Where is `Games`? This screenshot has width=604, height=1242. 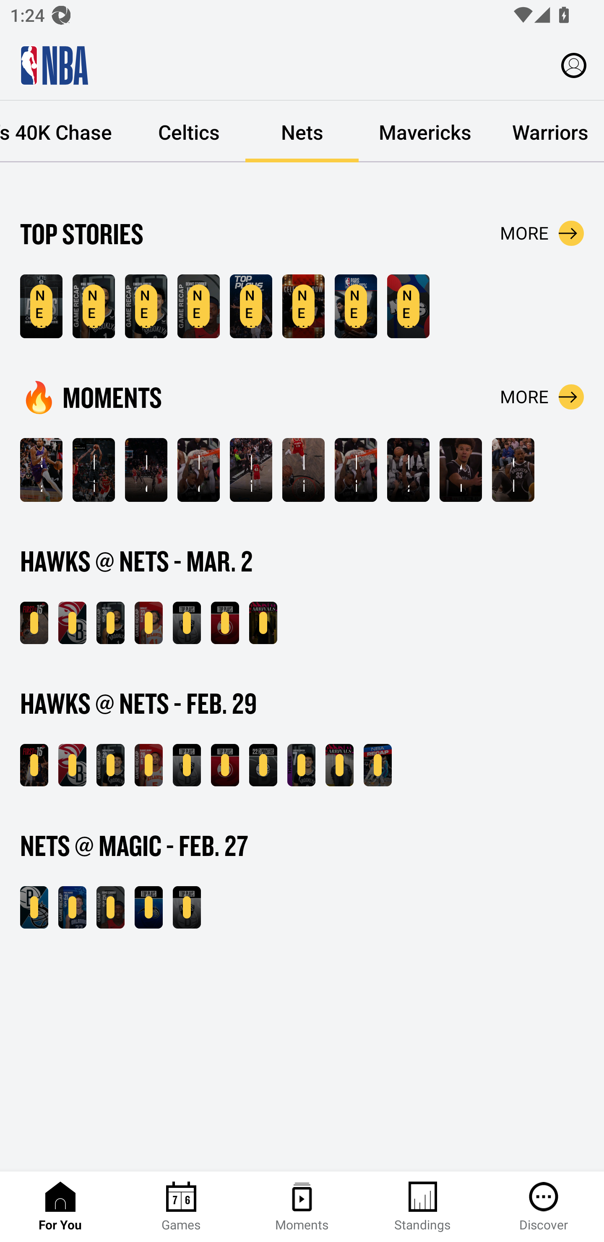
Games is located at coordinates (181, 1207).